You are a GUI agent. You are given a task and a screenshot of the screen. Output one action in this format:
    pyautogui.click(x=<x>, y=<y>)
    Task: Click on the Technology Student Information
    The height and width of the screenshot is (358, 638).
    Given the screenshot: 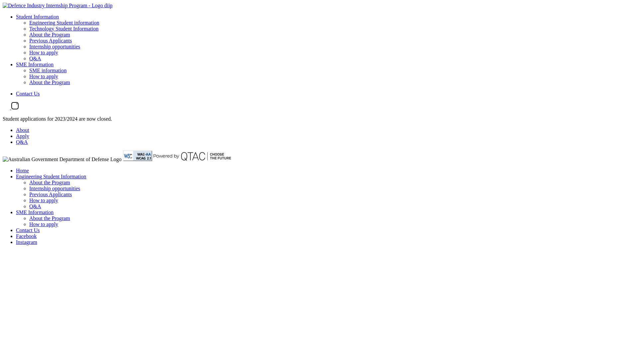 What is the action you would take?
    pyautogui.click(x=64, y=29)
    